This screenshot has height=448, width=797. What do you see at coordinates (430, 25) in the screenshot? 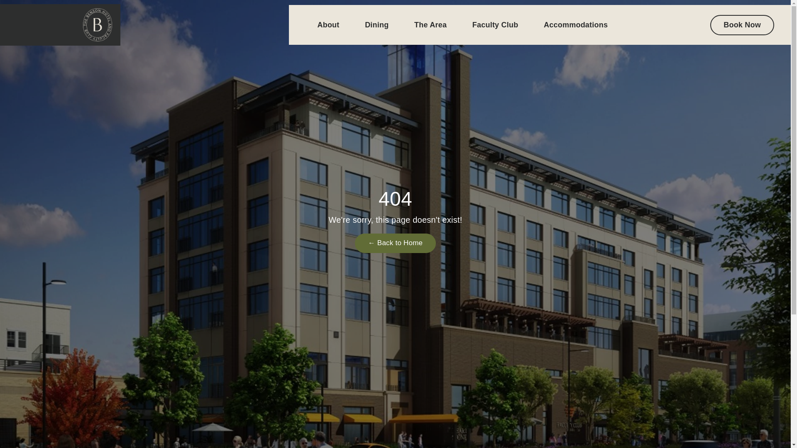
I see `The Area` at bounding box center [430, 25].